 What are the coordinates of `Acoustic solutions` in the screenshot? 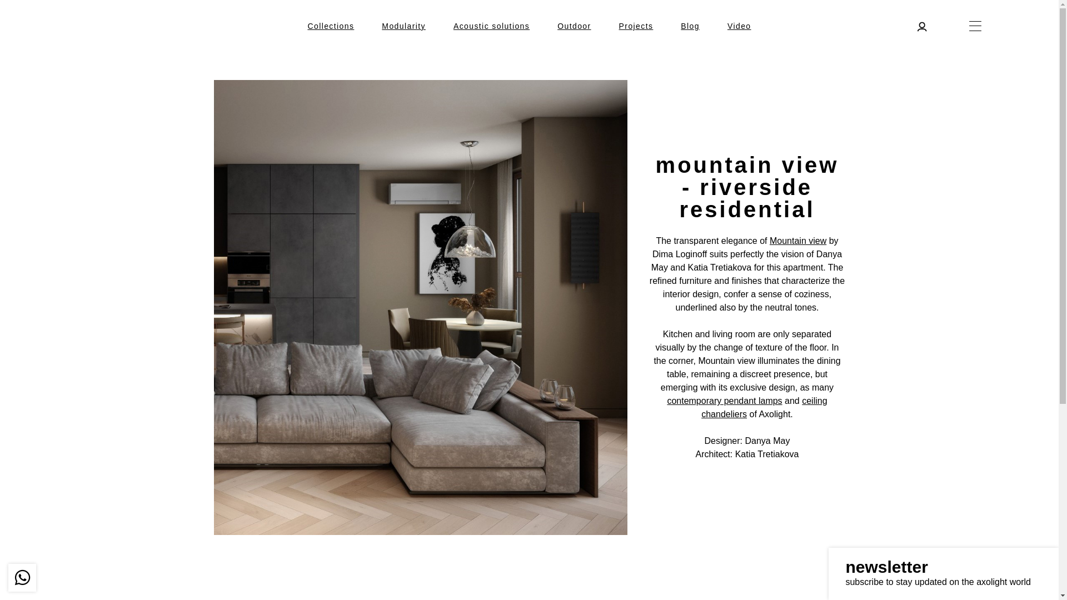 It's located at (491, 26).